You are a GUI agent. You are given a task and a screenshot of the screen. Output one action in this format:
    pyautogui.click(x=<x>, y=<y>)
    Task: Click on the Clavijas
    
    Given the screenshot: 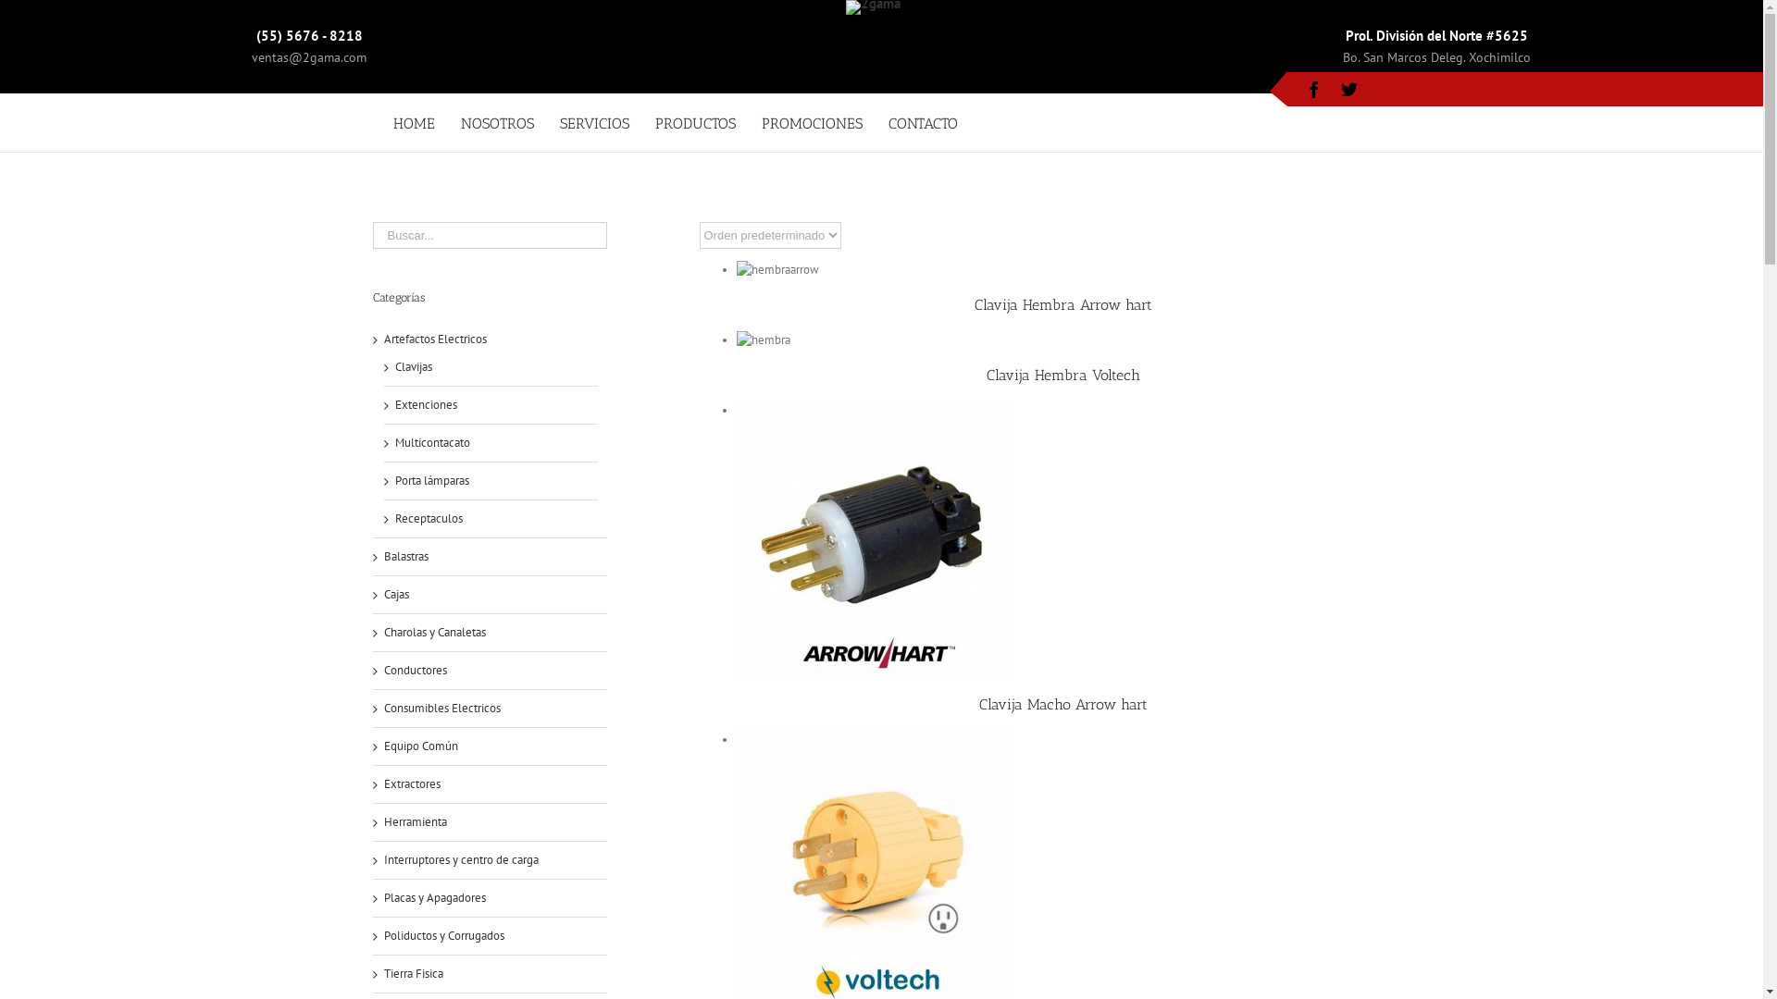 What is the action you would take?
    pyautogui.click(x=413, y=366)
    